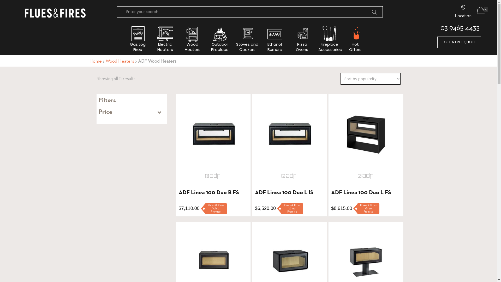 The height and width of the screenshot is (282, 501). I want to click on ADF Wood Heaters, so click(289, 176).